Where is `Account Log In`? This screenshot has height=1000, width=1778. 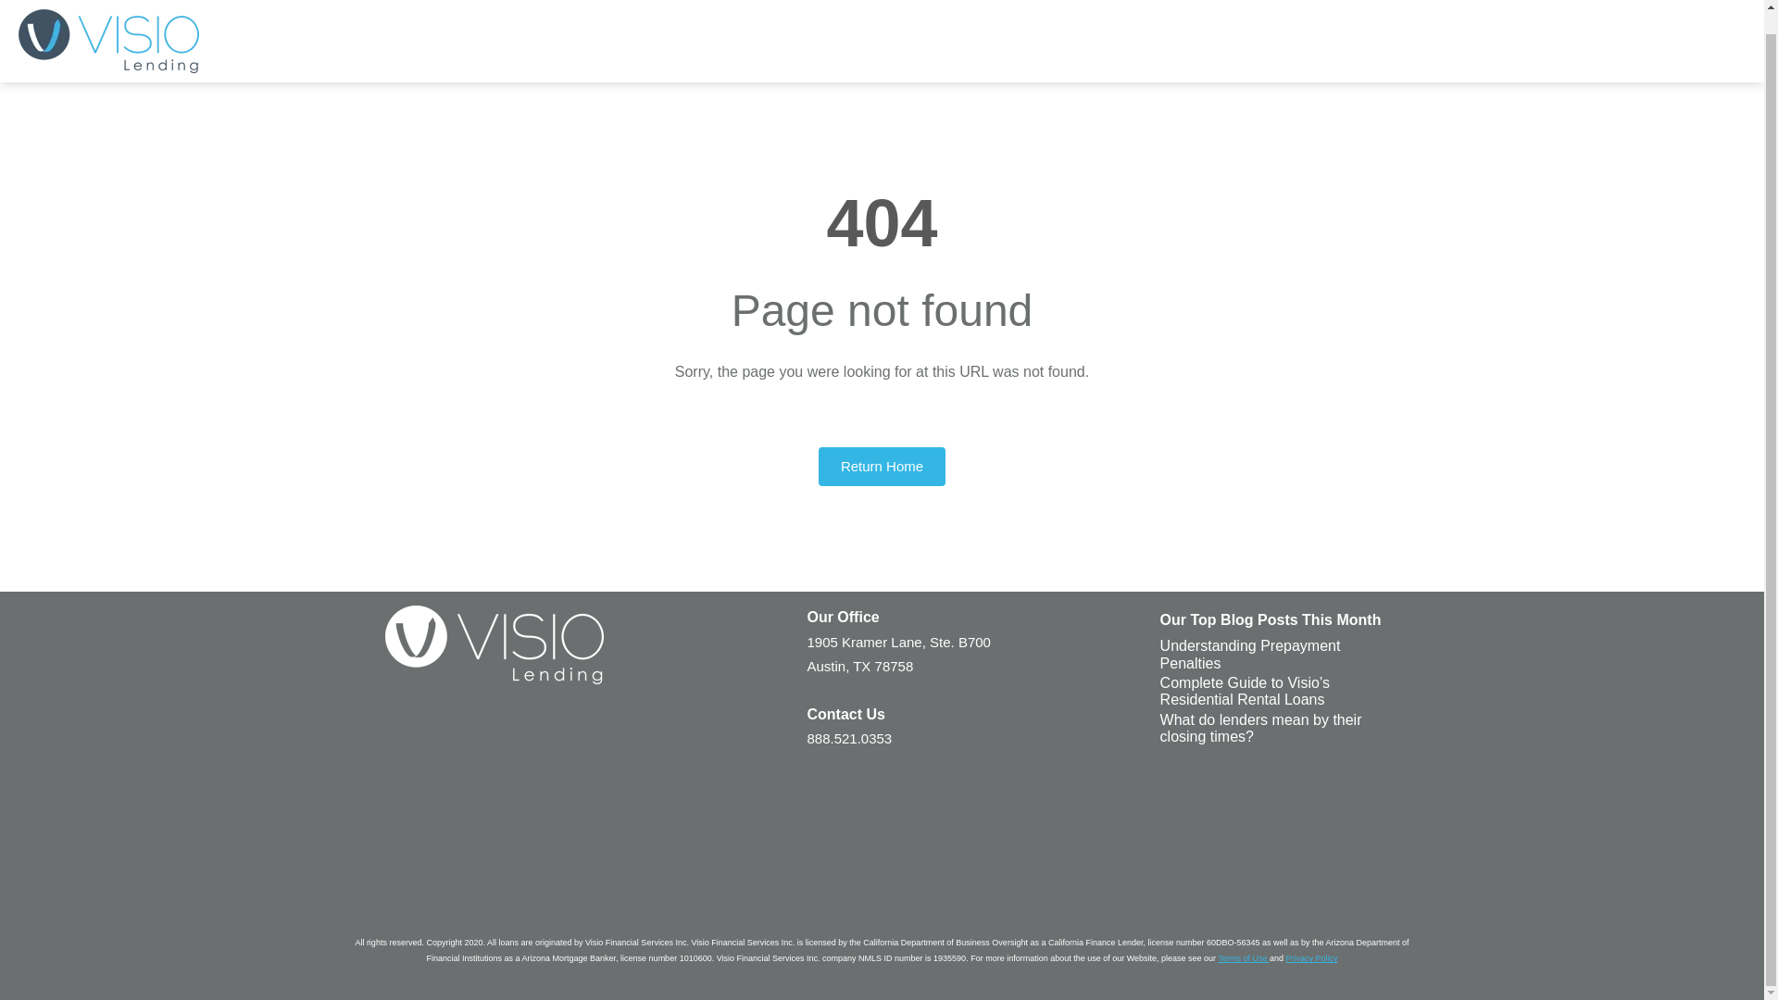 Account Log In is located at coordinates (1681, 19).